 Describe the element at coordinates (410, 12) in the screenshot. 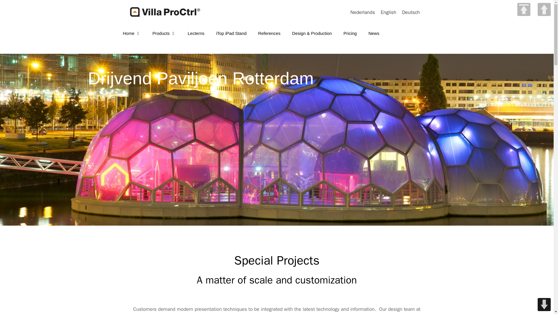

I see `Deutsch` at that location.